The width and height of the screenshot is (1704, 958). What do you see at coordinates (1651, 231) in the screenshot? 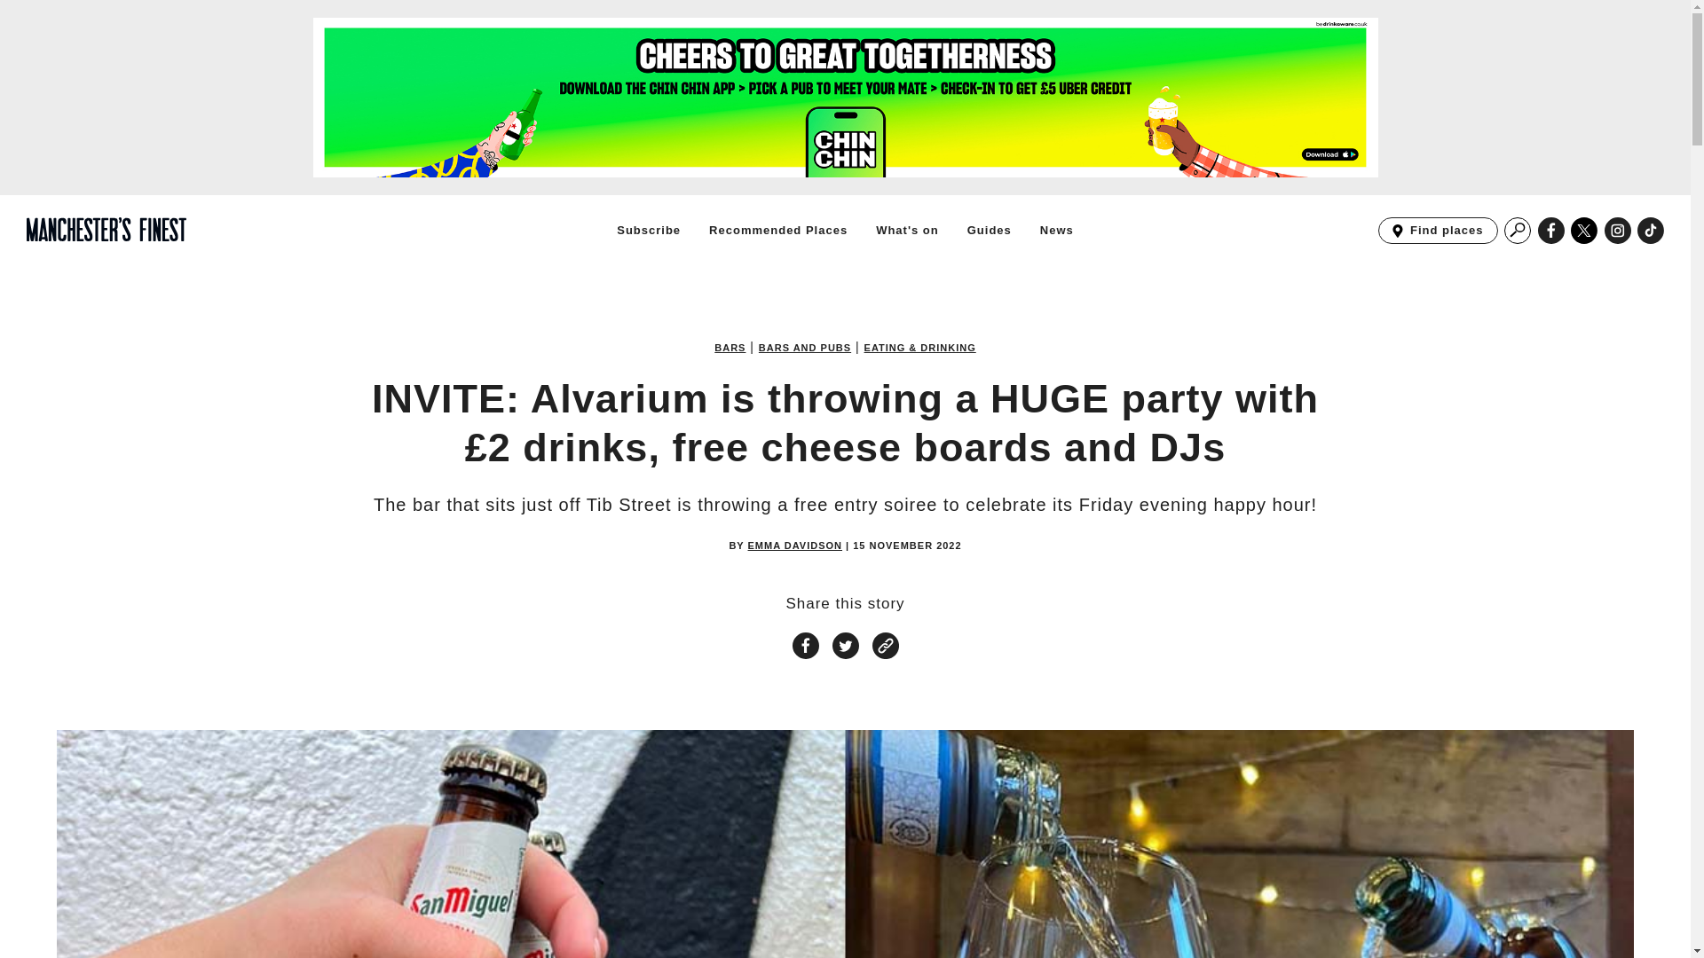
I see `Recommended Places` at bounding box center [1651, 231].